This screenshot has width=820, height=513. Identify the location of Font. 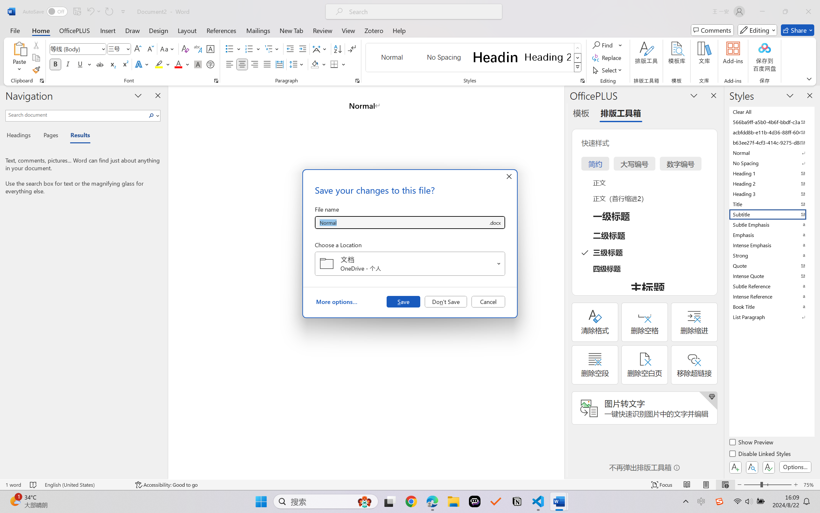
(78, 49).